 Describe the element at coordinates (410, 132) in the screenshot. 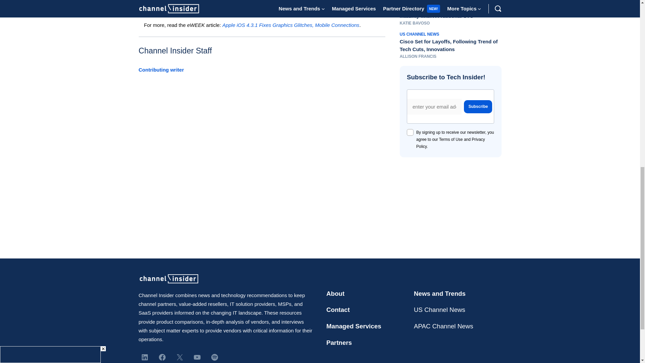

I see `on` at that location.